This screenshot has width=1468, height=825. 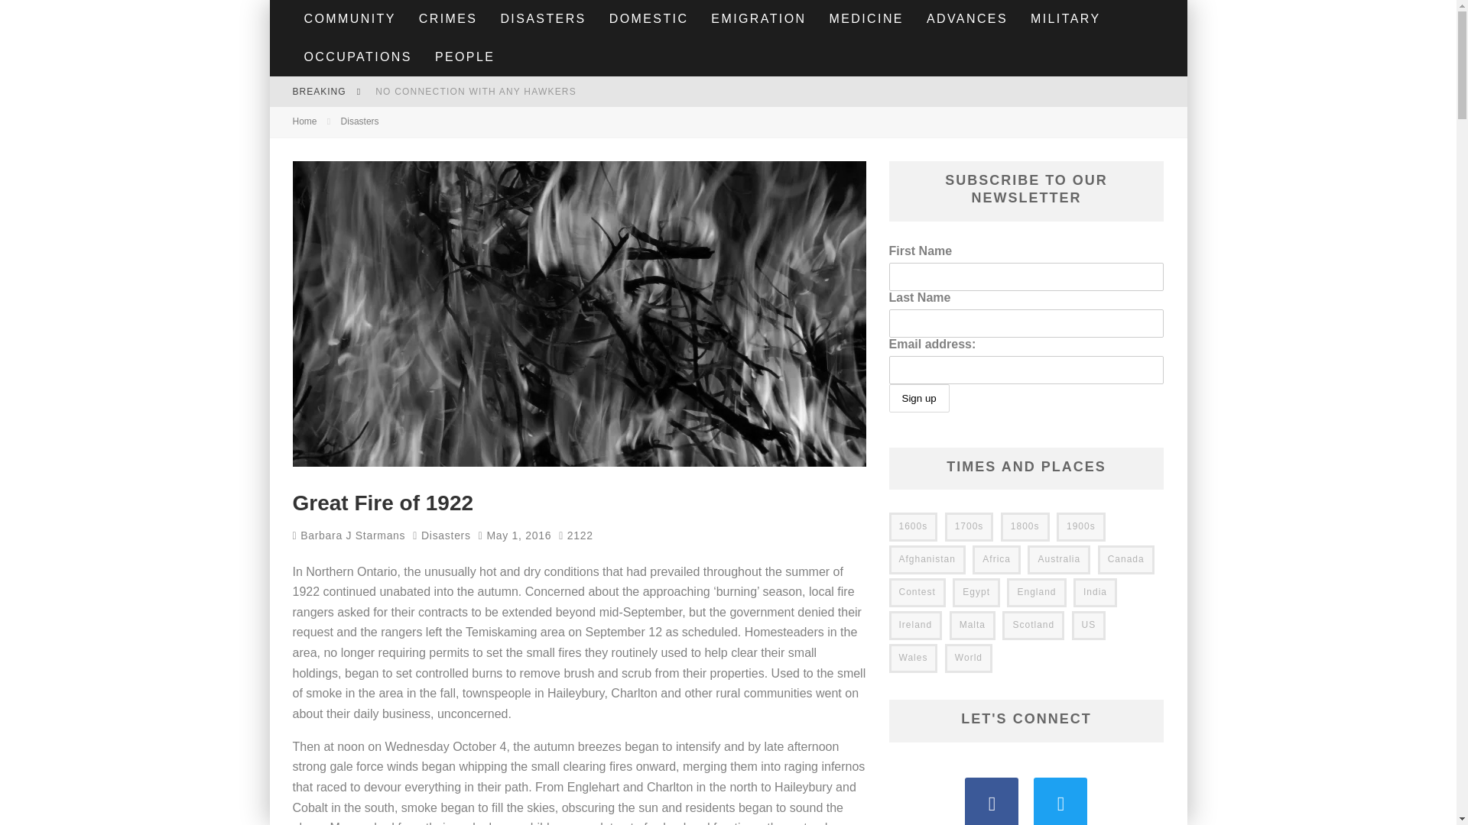 I want to click on No Connection With Any Hawkers, so click(x=476, y=92).